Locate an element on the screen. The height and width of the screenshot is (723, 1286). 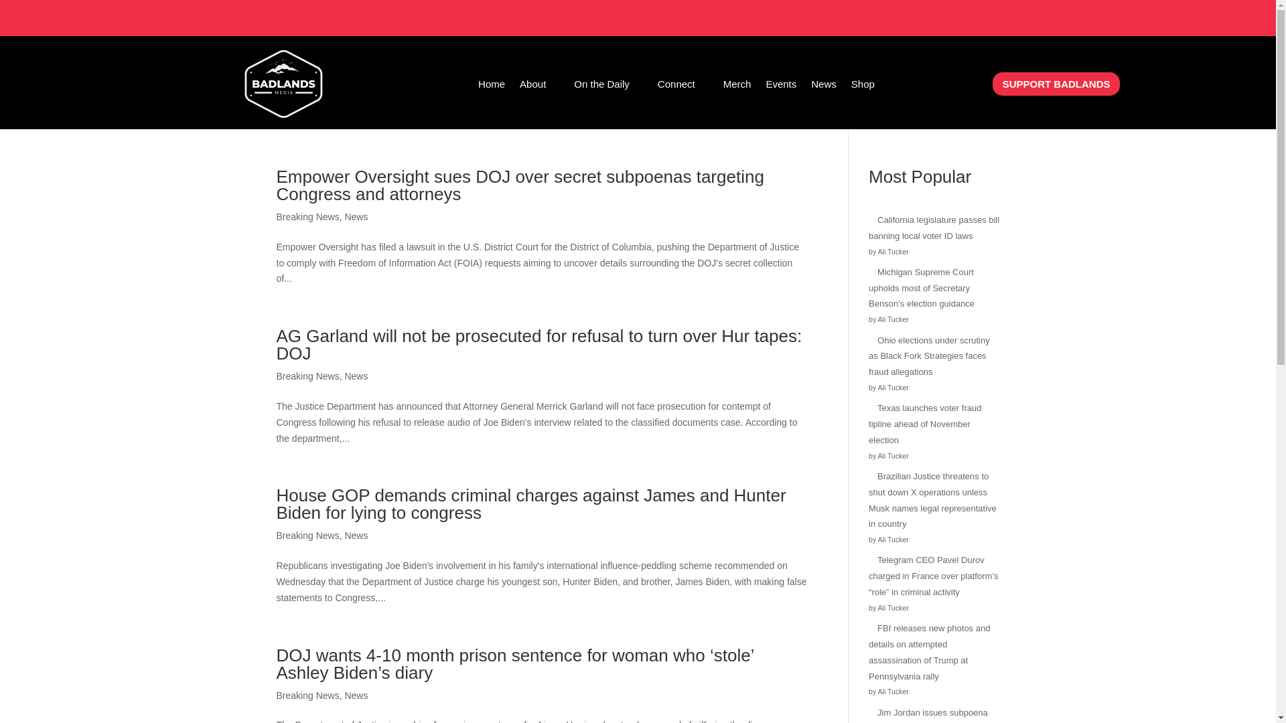
News is located at coordinates (356, 376).